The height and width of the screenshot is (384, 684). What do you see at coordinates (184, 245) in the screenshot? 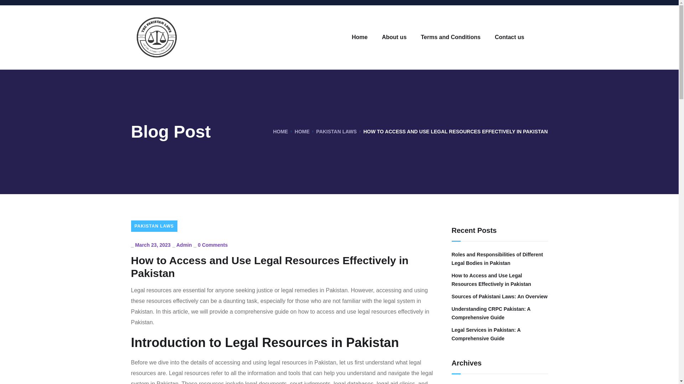
I see `Admin` at bounding box center [184, 245].